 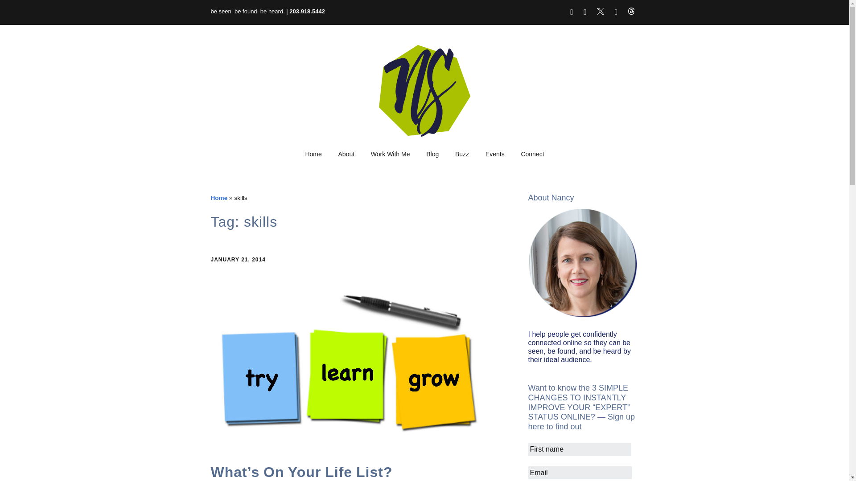 What do you see at coordinates (219, 198) in the screenshot?
I see `Home` at bounding box center [219, 198].